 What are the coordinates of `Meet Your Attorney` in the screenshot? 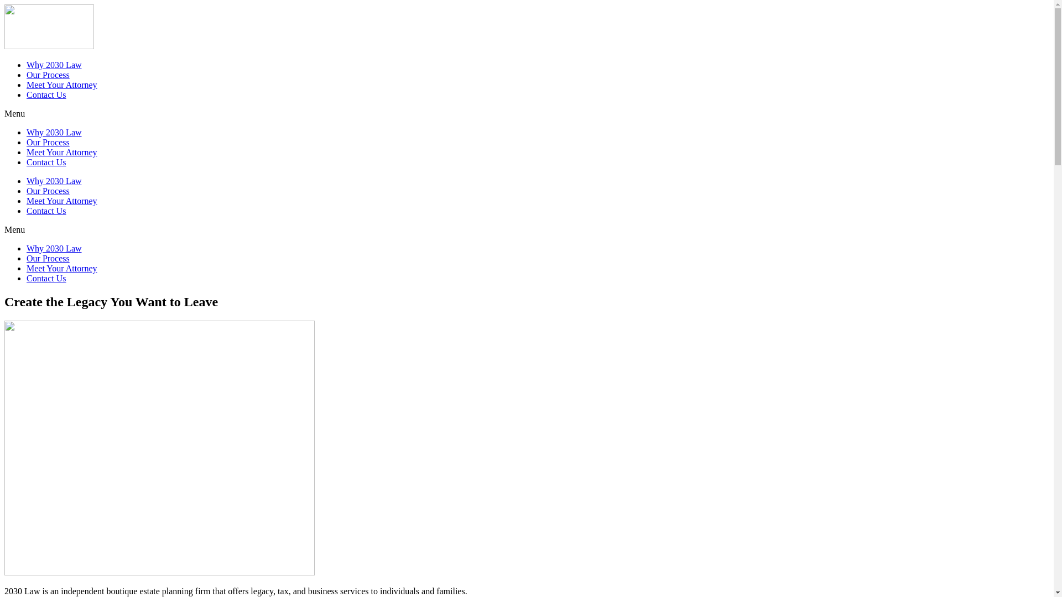 It's located at (62, 153).